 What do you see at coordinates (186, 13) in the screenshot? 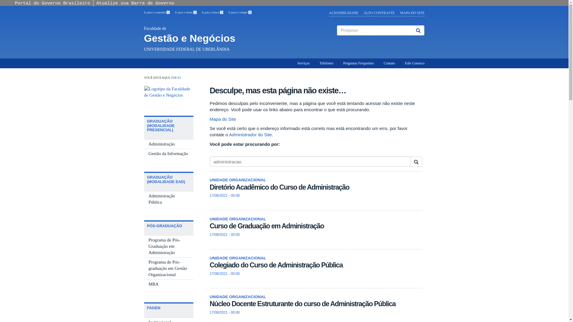
I see `Ir para o menu 2` at bounding box center [186, 13].